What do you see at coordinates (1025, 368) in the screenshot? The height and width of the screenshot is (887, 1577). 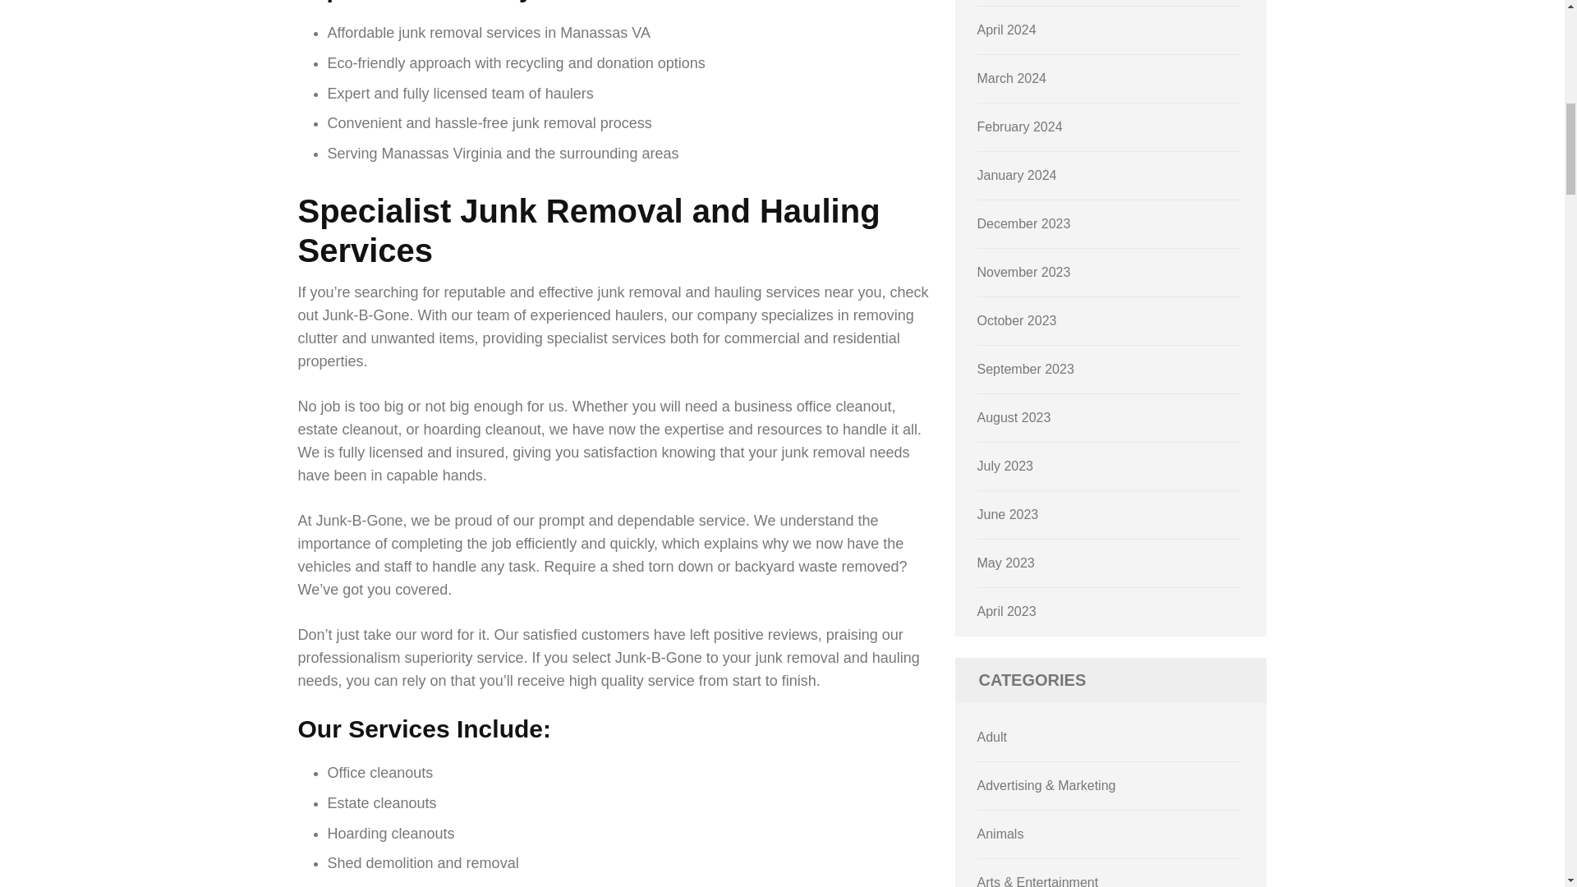 I see `September 2023` at bounding box center [1025, 368].